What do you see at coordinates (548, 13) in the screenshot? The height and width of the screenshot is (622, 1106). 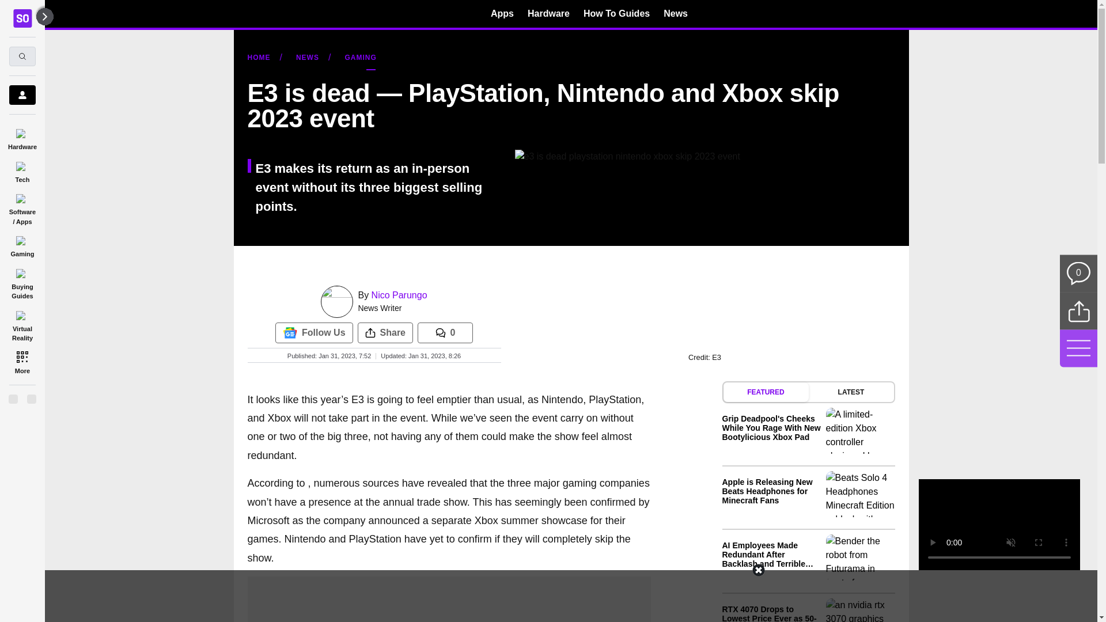 I see `Hardware` at bounding box center [548, 13].